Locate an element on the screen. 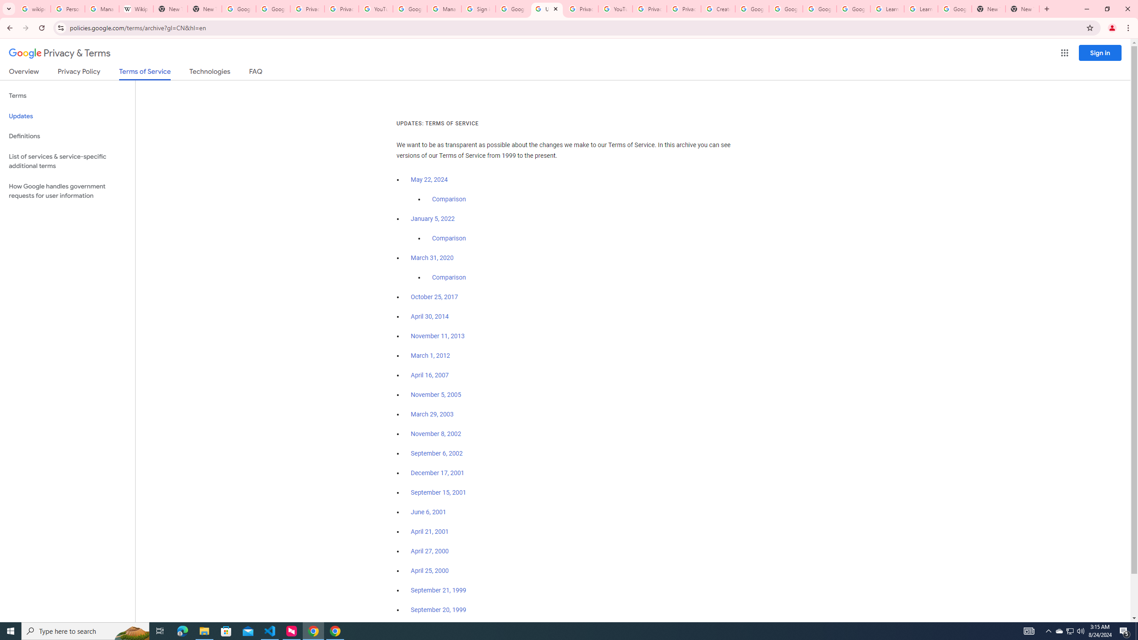  April 21, 2001 is located at coordinates (430, 532).